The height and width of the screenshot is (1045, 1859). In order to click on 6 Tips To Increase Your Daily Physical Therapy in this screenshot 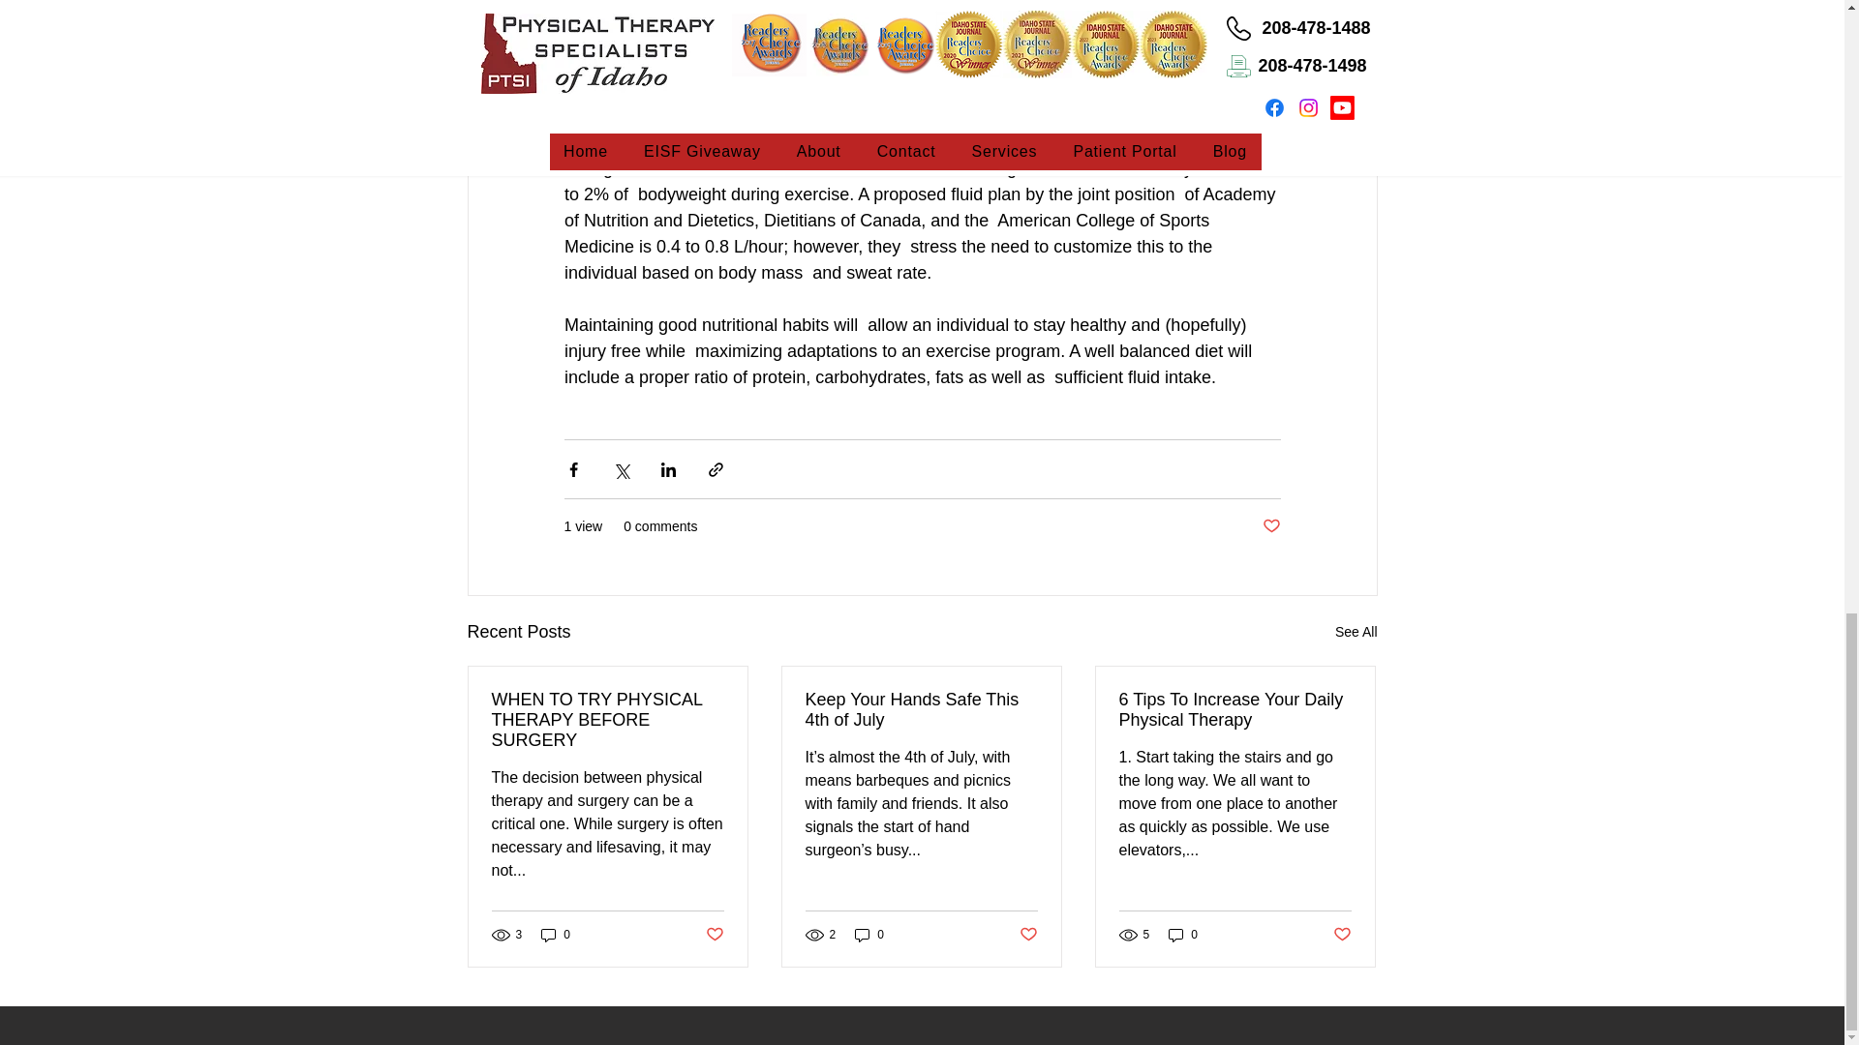, I will do `click(1234, 709)`.